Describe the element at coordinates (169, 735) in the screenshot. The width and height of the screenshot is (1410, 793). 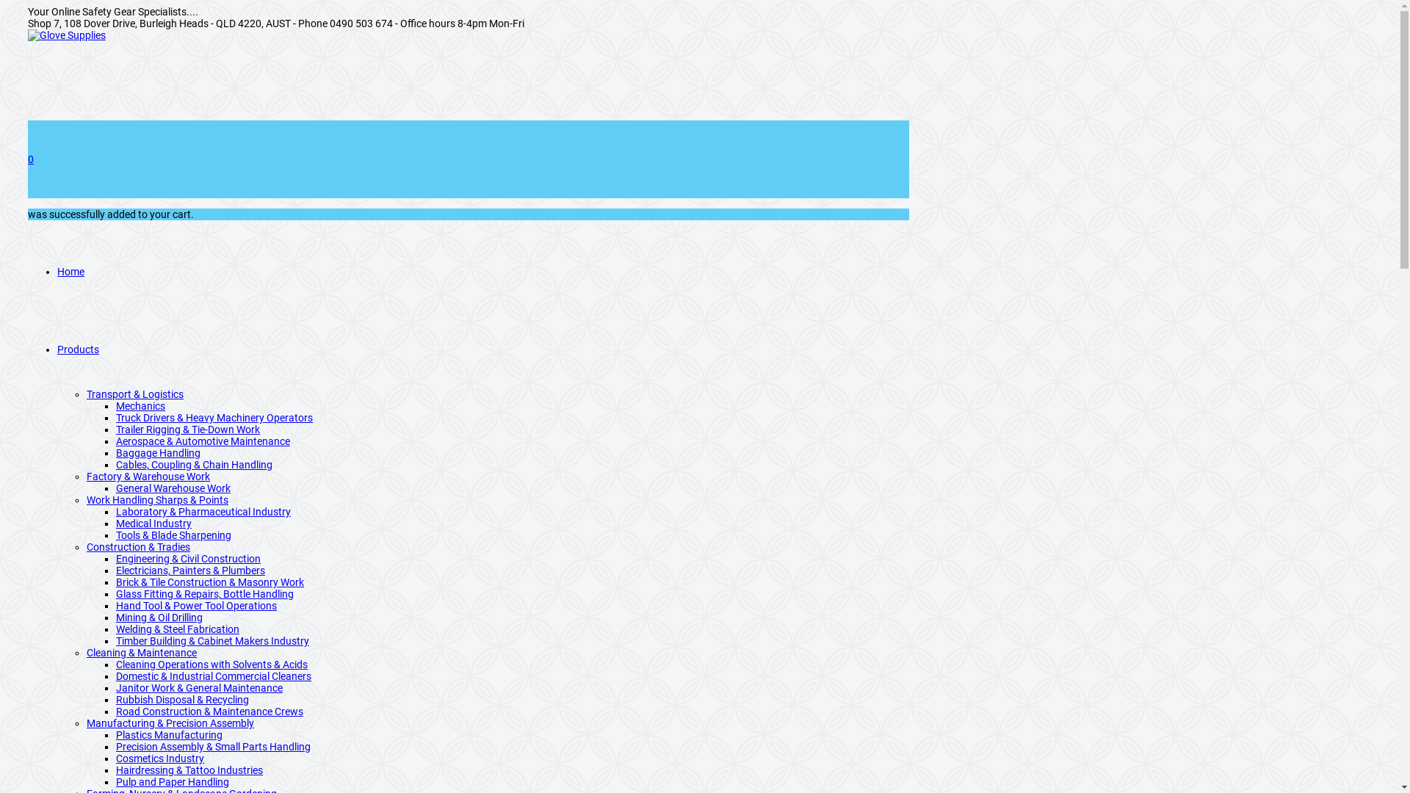
I see `Plastics Manufacturing` at that location.